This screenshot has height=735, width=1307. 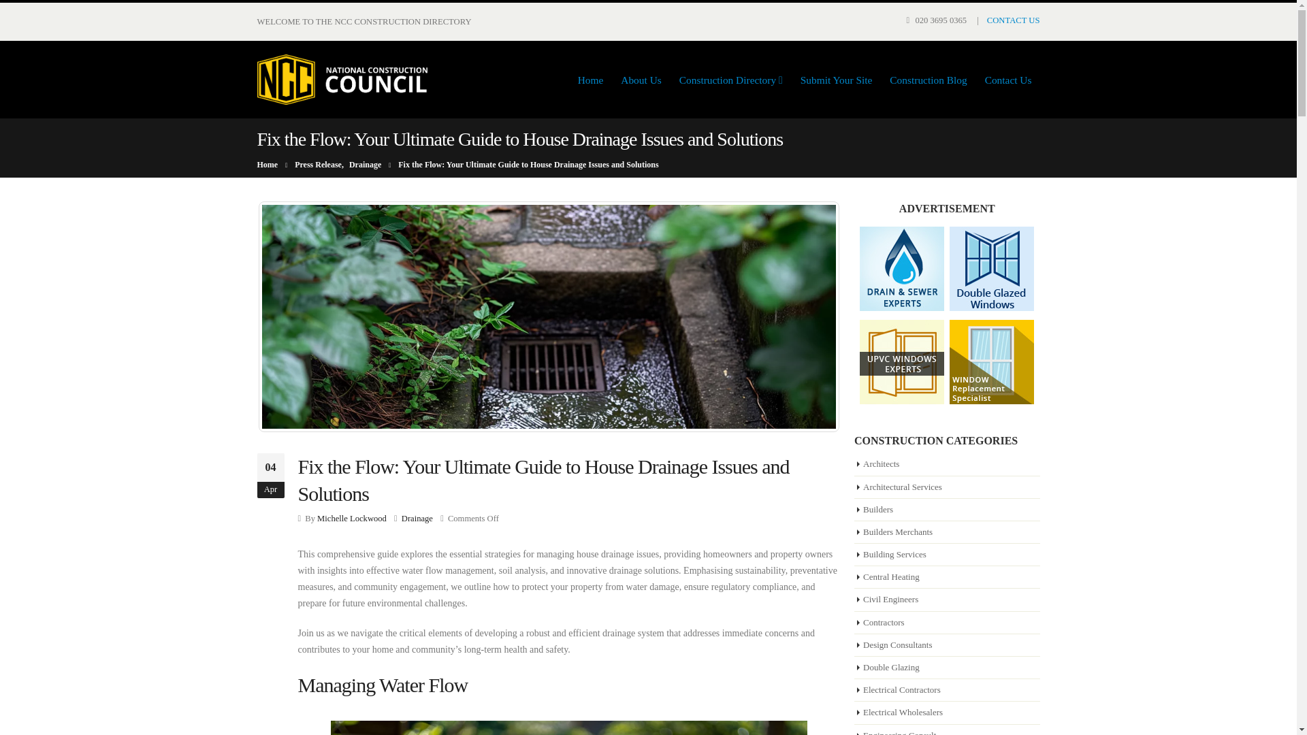 I want to click on NCC - , so click(x=342, y=79).